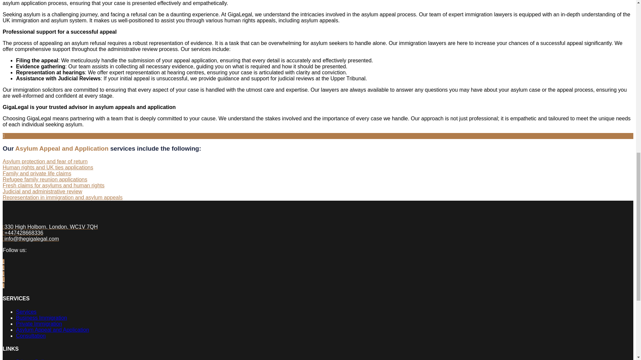 The image size is (641, 360). I want to click on Family and private life claims, so click(37, 173).